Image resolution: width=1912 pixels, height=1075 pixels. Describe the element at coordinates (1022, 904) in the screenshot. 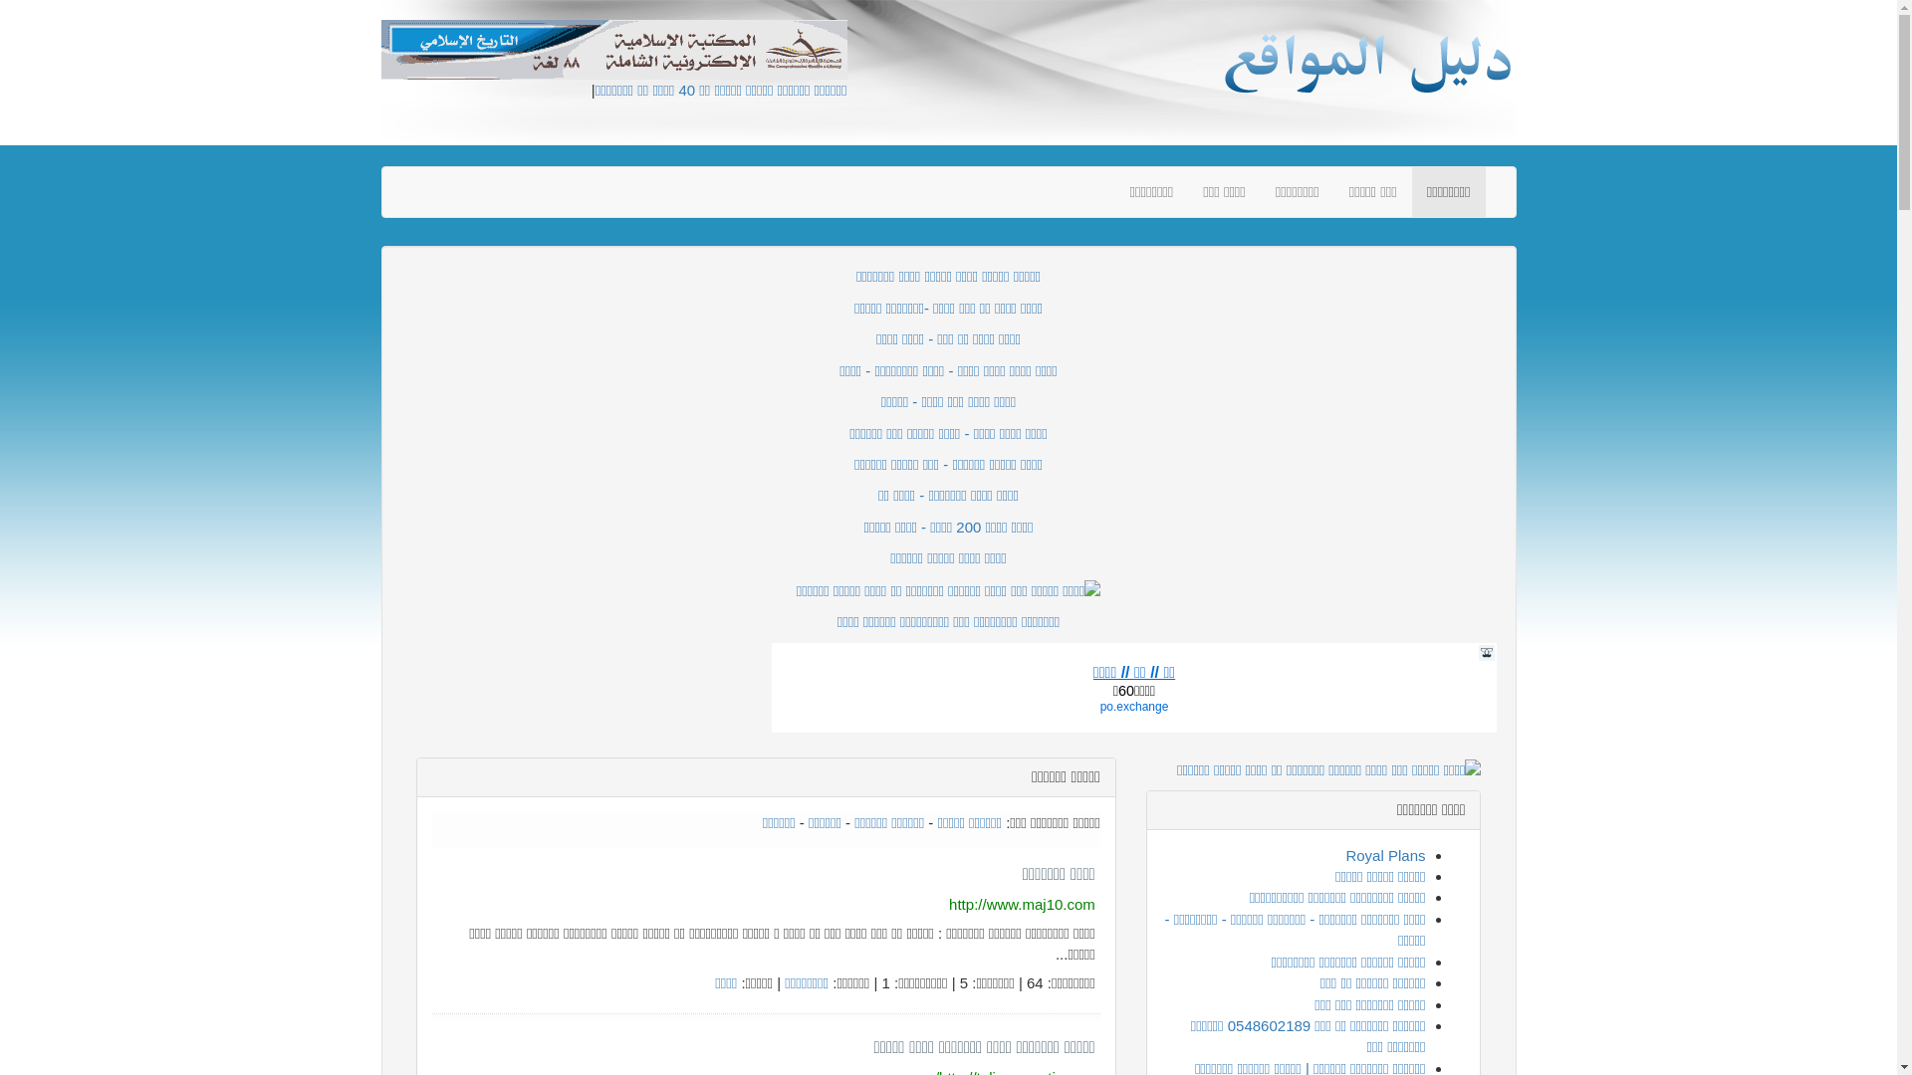

I see `http://www.maj10.com` at that location.